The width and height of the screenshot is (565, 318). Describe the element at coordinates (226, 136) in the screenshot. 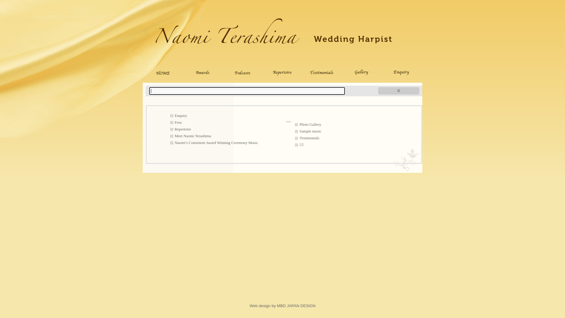

I see `Meet Naomi Terashima` at that location.